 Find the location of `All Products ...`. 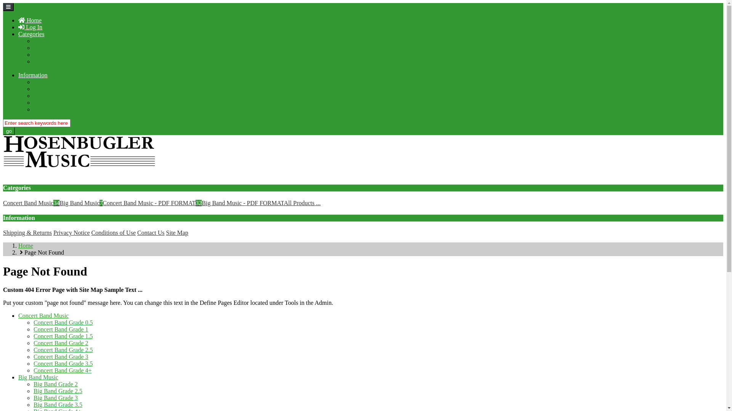

All Products ... is located at coordinates (302, 203).